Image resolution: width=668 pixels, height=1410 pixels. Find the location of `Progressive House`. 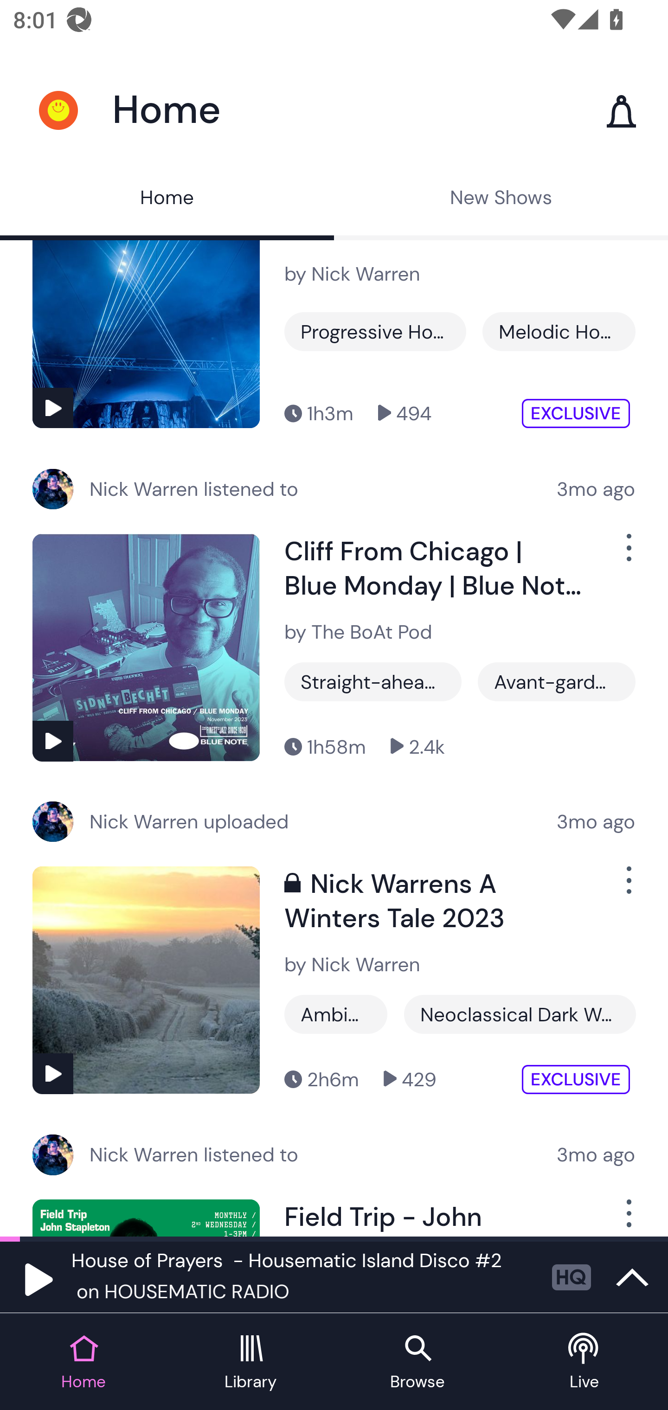

Progressive House is located at coordinates (375, 331).